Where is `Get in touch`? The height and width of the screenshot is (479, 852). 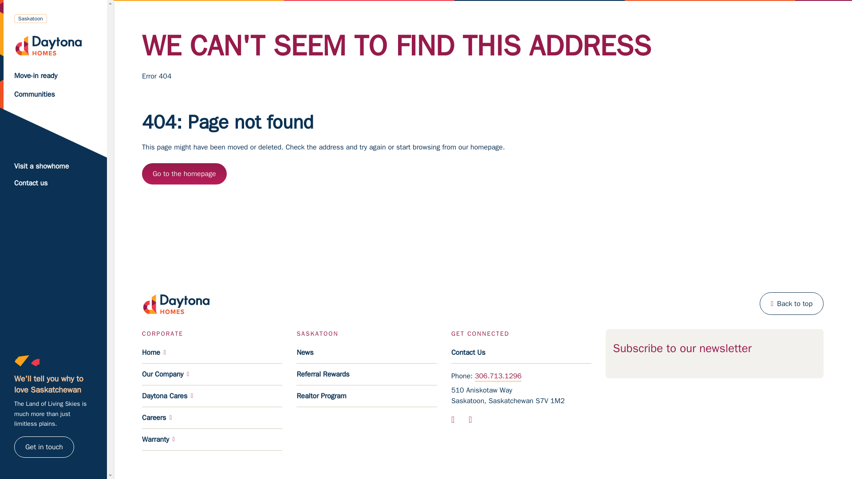
Get in touch is located at coordinates (44, 447).